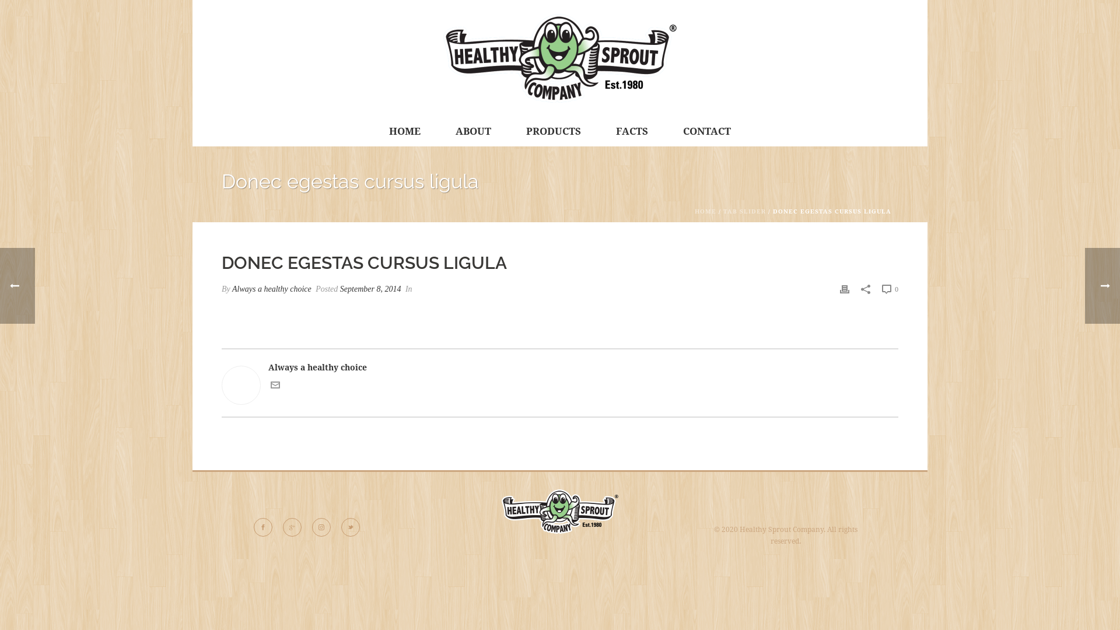  What do you see at coordinates (263, 527) in the screenshot?
I see `Follow Us on facebook` at bounding box center [263, 527].